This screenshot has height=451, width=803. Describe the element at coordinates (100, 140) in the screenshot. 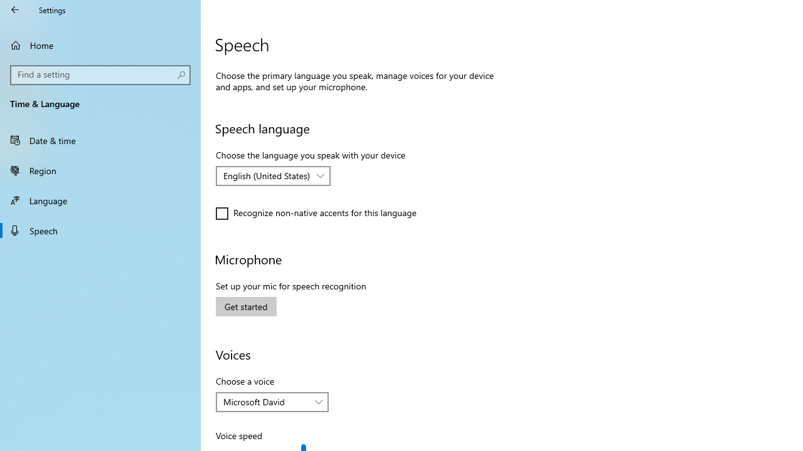

I see `Date & time` at that location.